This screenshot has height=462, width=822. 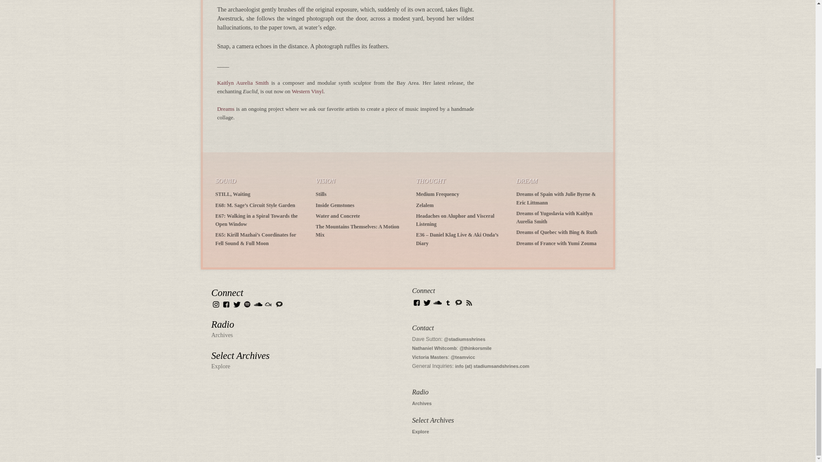 What do you see at coordinates (554, 217) in the screenshot?
I see `Dreams of Yugoslavia with Kaitlyn Aurelia Smith` at bounding box center [554, 217].